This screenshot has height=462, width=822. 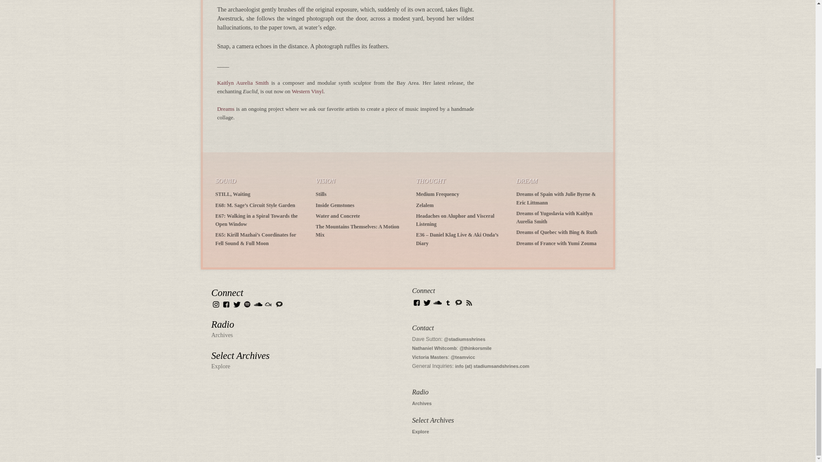 What do you see at coordinates (554, 217) in the screenshot?
I see `Dreams of Yugoslavia with Kaitlyn Aurelia Smith` at bounding box center [554, 217].